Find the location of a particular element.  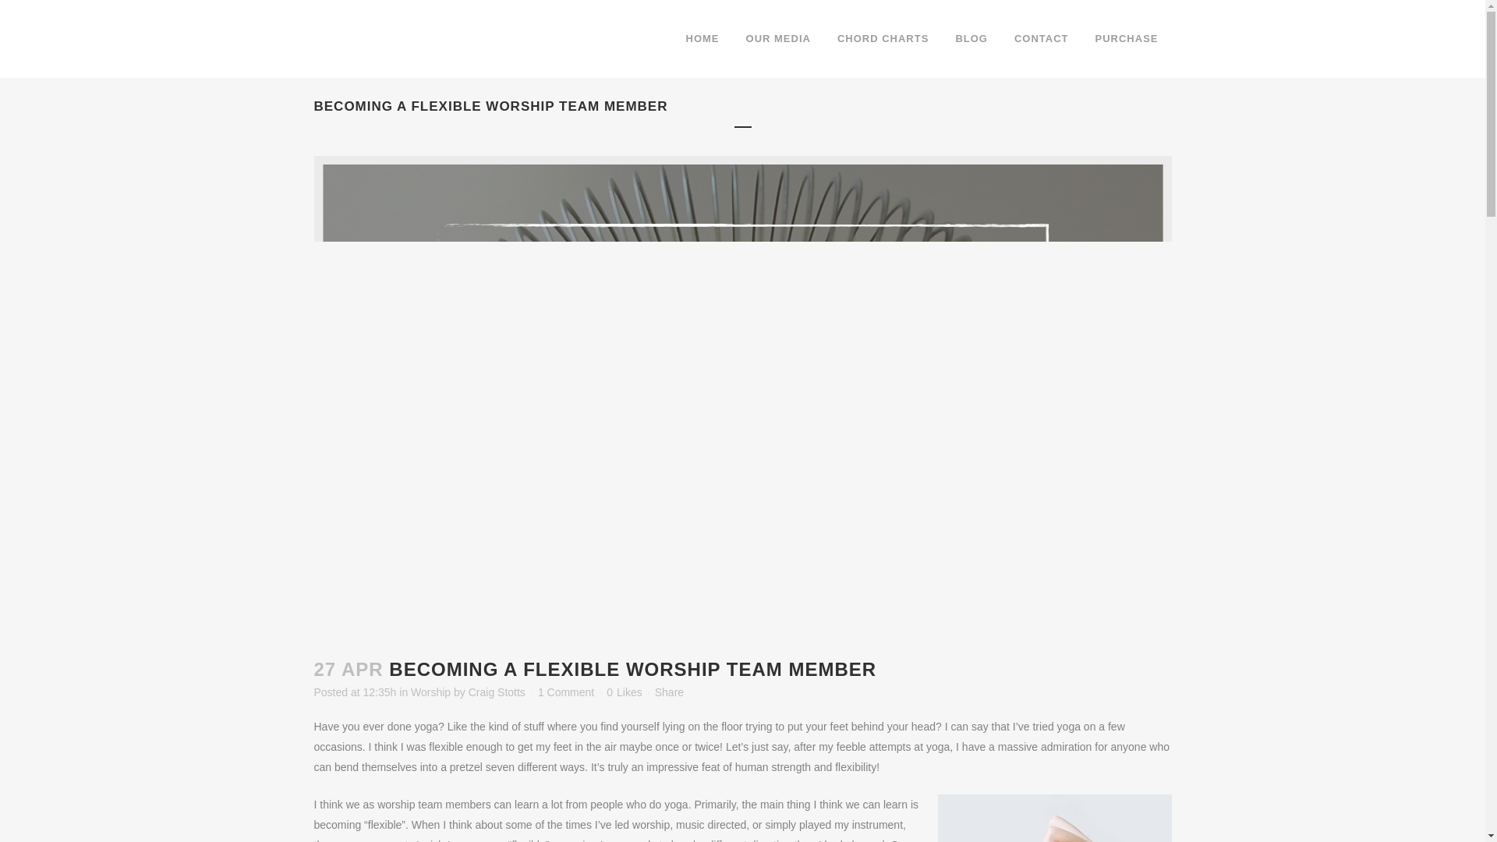

1 topic is located at coordinates (1054, 481).